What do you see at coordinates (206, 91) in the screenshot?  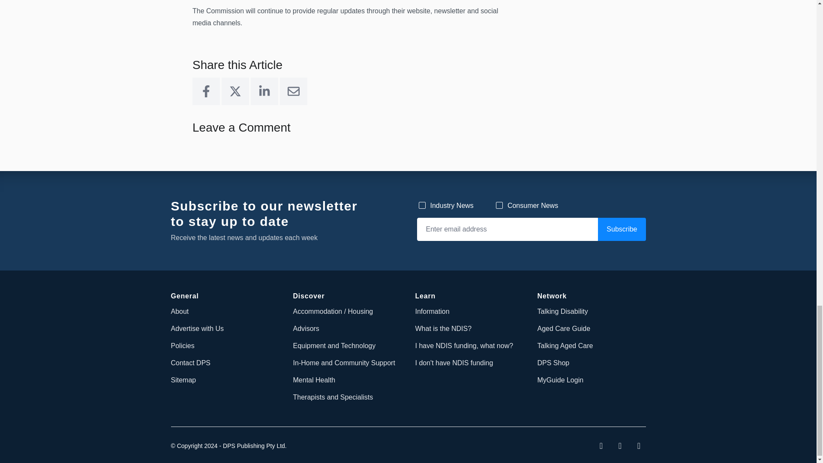 I see `Facebook` at bounding box center [206, 91].